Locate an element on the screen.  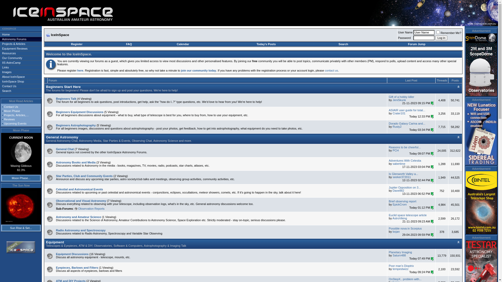
About IceInSpace is located at coordinates (21, 77).